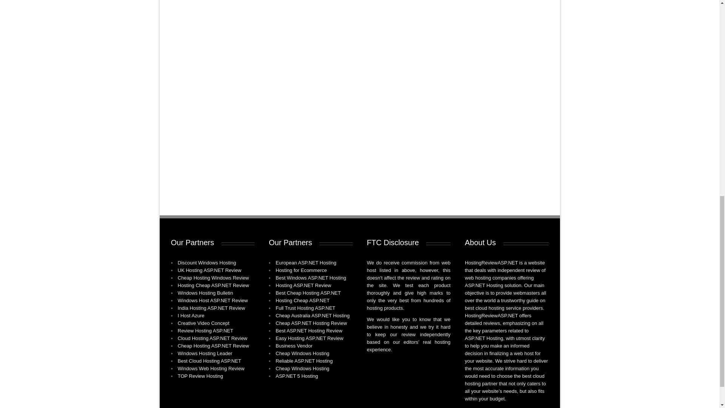 This screenshot has height=408, width=725. I want to click on Windows Hosting Bulletin, so click(205, 293).